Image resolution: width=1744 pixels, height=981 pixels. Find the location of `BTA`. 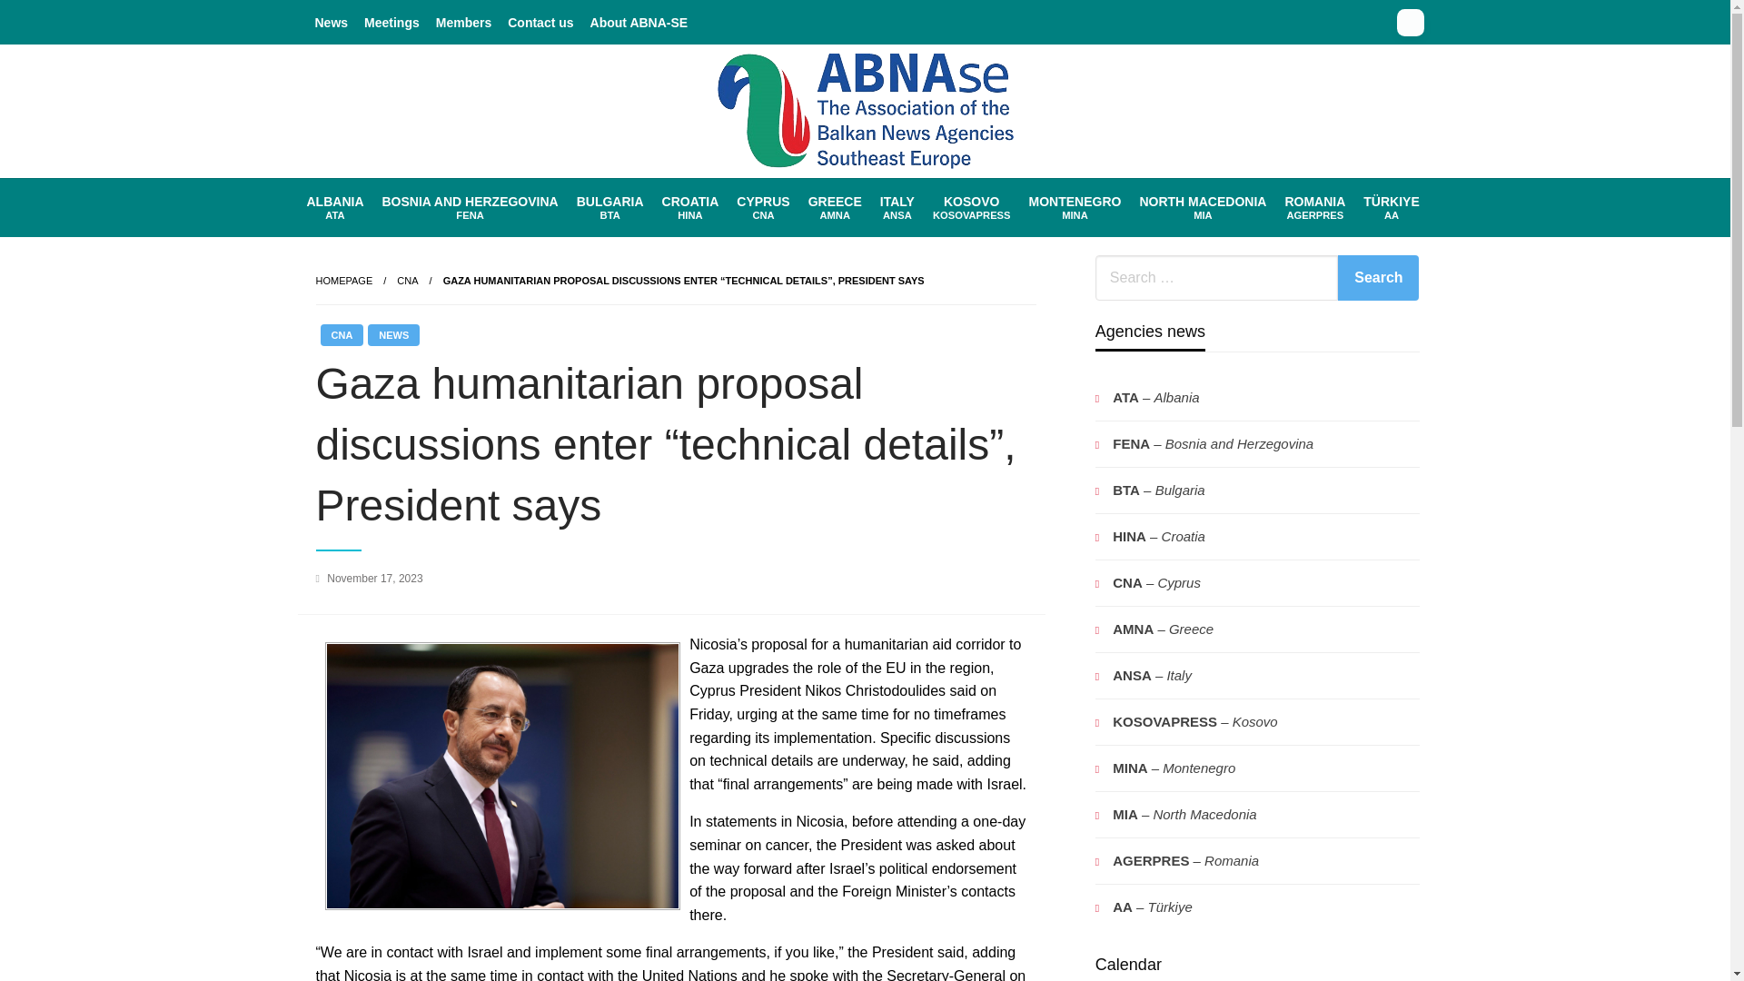

BTA is located at coordinates (610, 207).